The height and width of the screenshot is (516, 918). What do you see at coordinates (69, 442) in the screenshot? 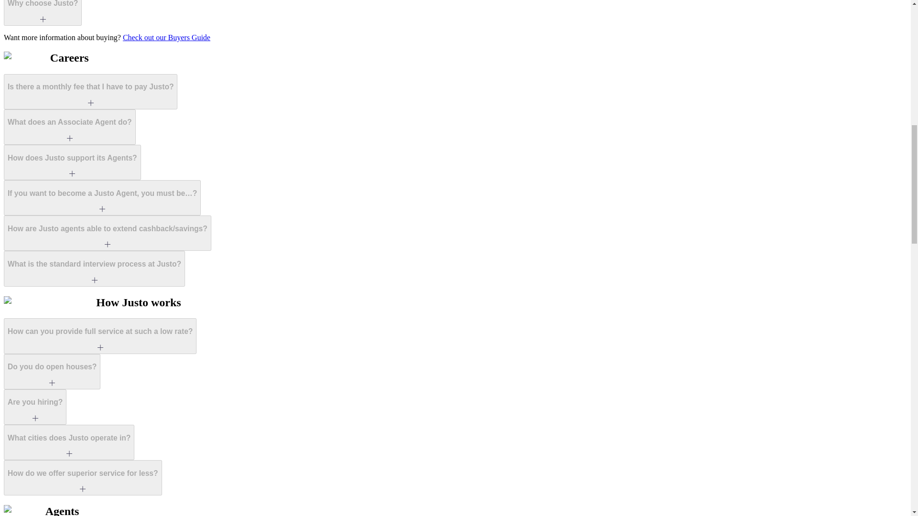
I see `What cities does Justo operate in?` at bounding box center [69, 442].